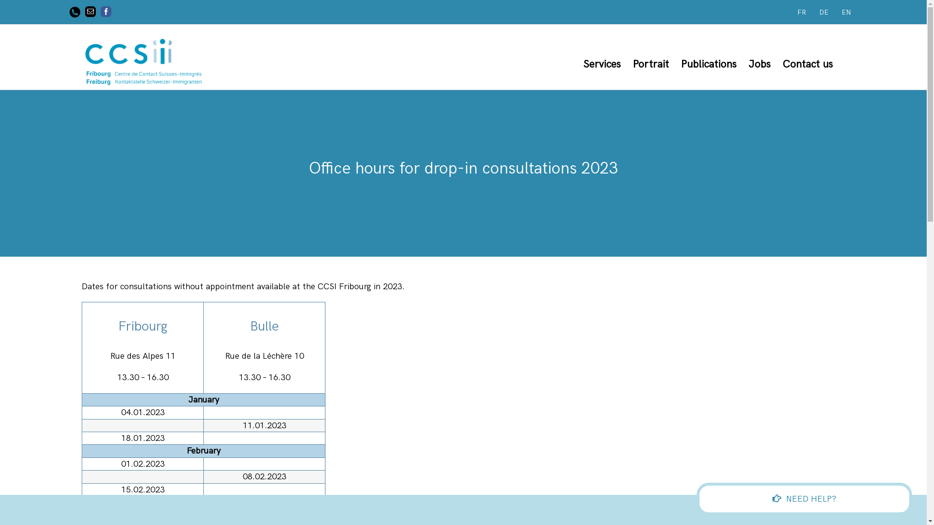 The width and height of the screenshot is (934, 525). Describe the element at coordinates (602, 64) in the screenshot. I see `Services` at that location.